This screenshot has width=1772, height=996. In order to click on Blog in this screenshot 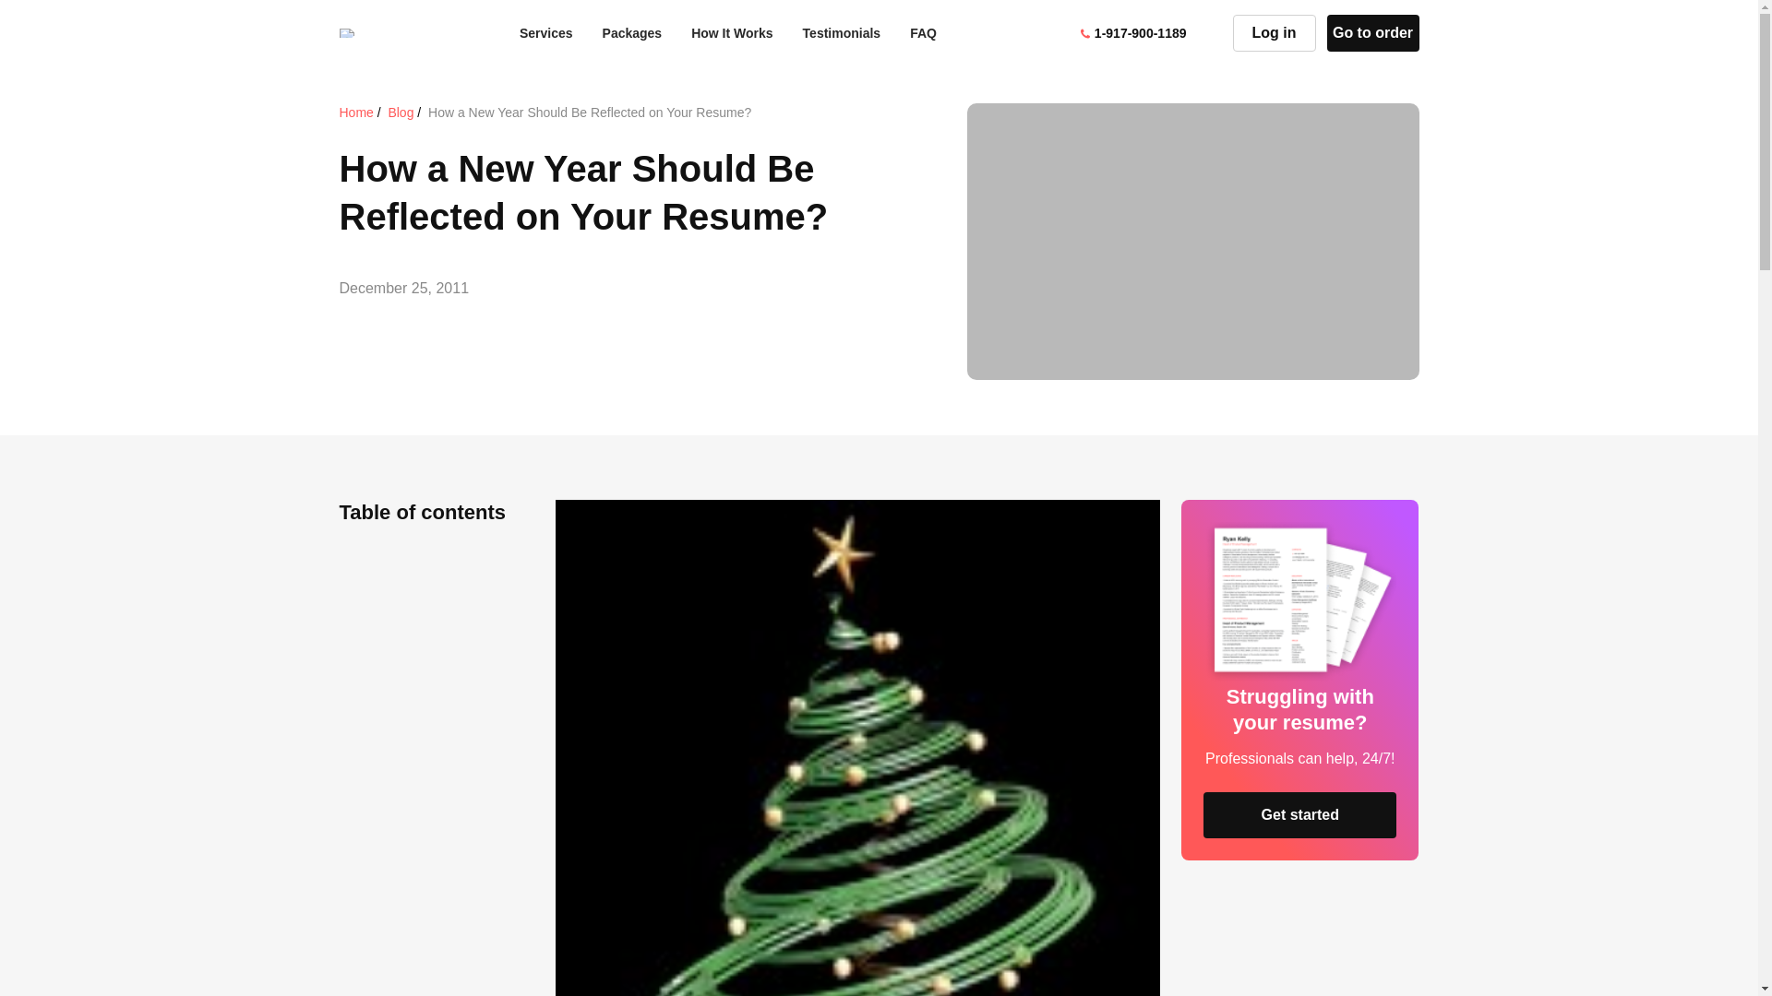, I will do `click(401, 113)`.